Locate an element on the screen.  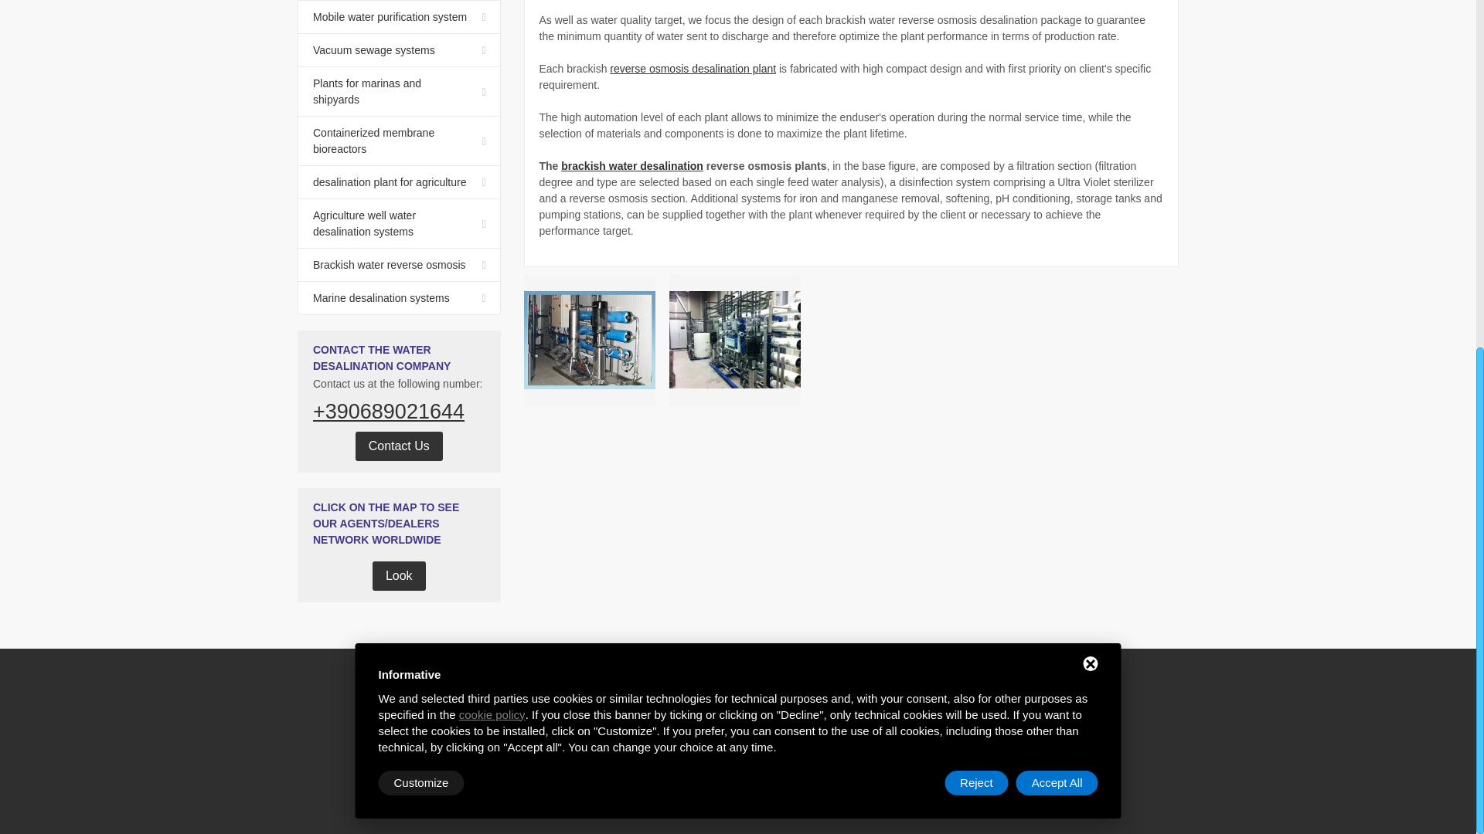
reverse osmosis desalination plant is located at coordinates (693, 69).